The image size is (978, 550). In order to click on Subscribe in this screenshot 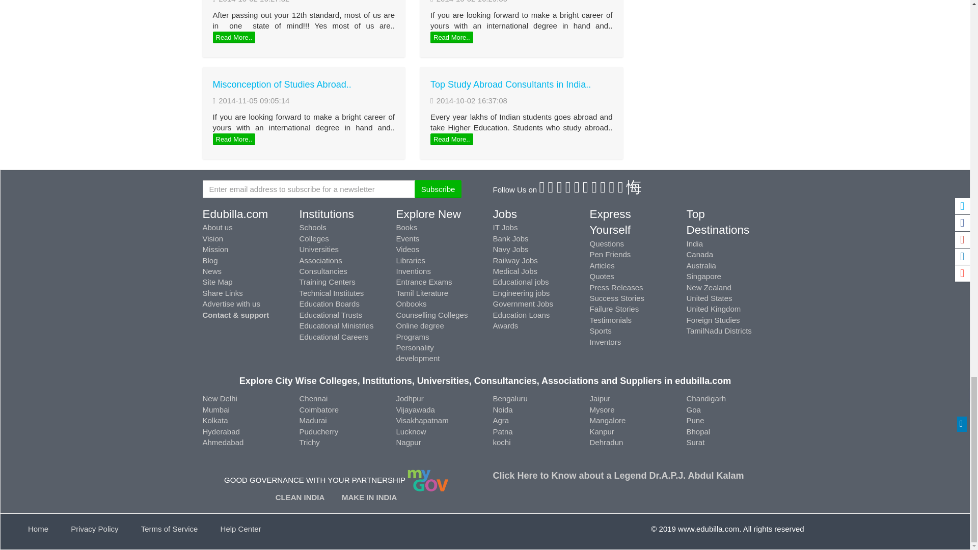, I will do `click(438, 189)`.